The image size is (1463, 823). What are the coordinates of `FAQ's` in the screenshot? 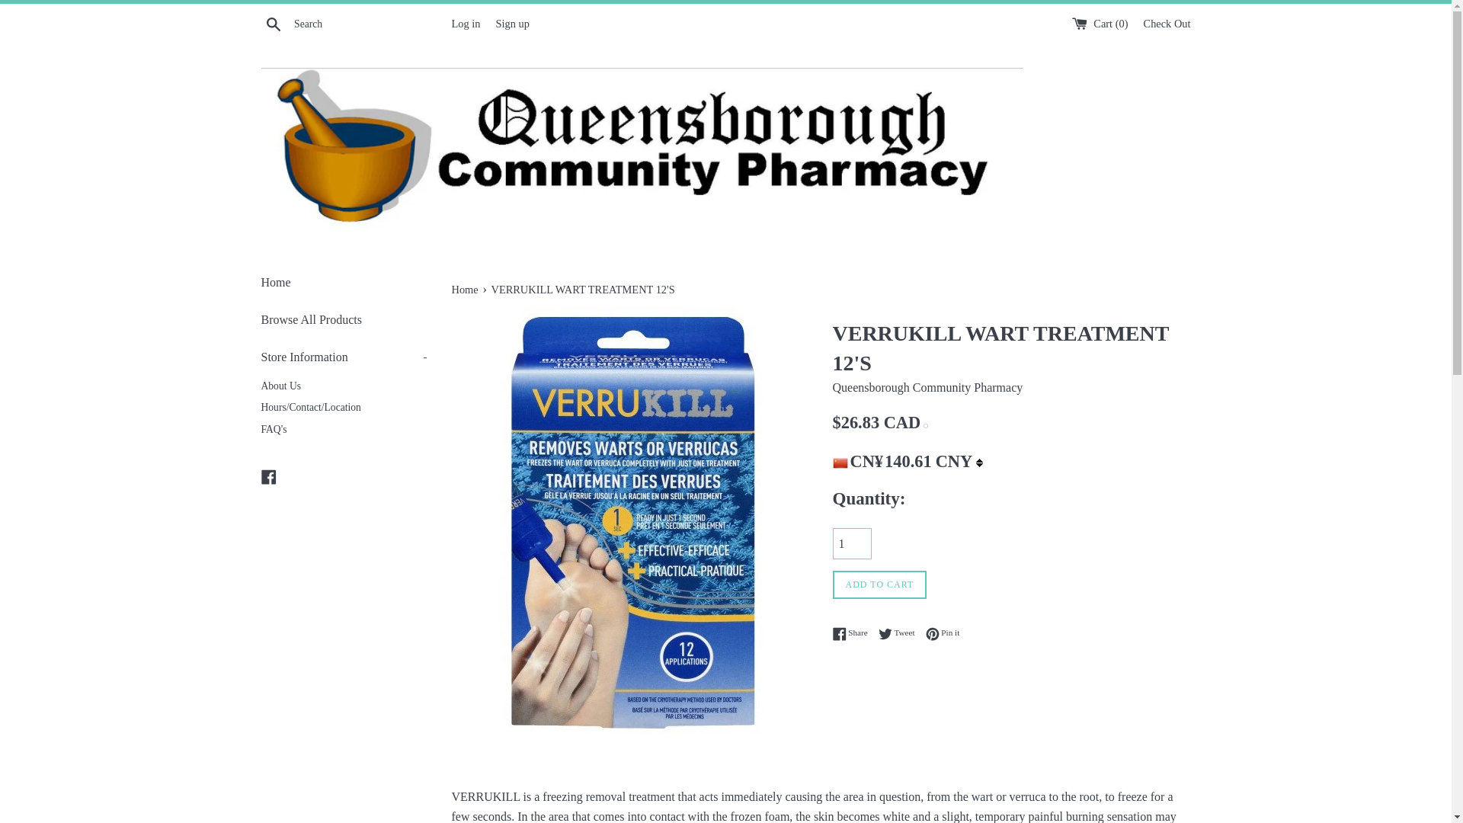 It's located at (344, 430).